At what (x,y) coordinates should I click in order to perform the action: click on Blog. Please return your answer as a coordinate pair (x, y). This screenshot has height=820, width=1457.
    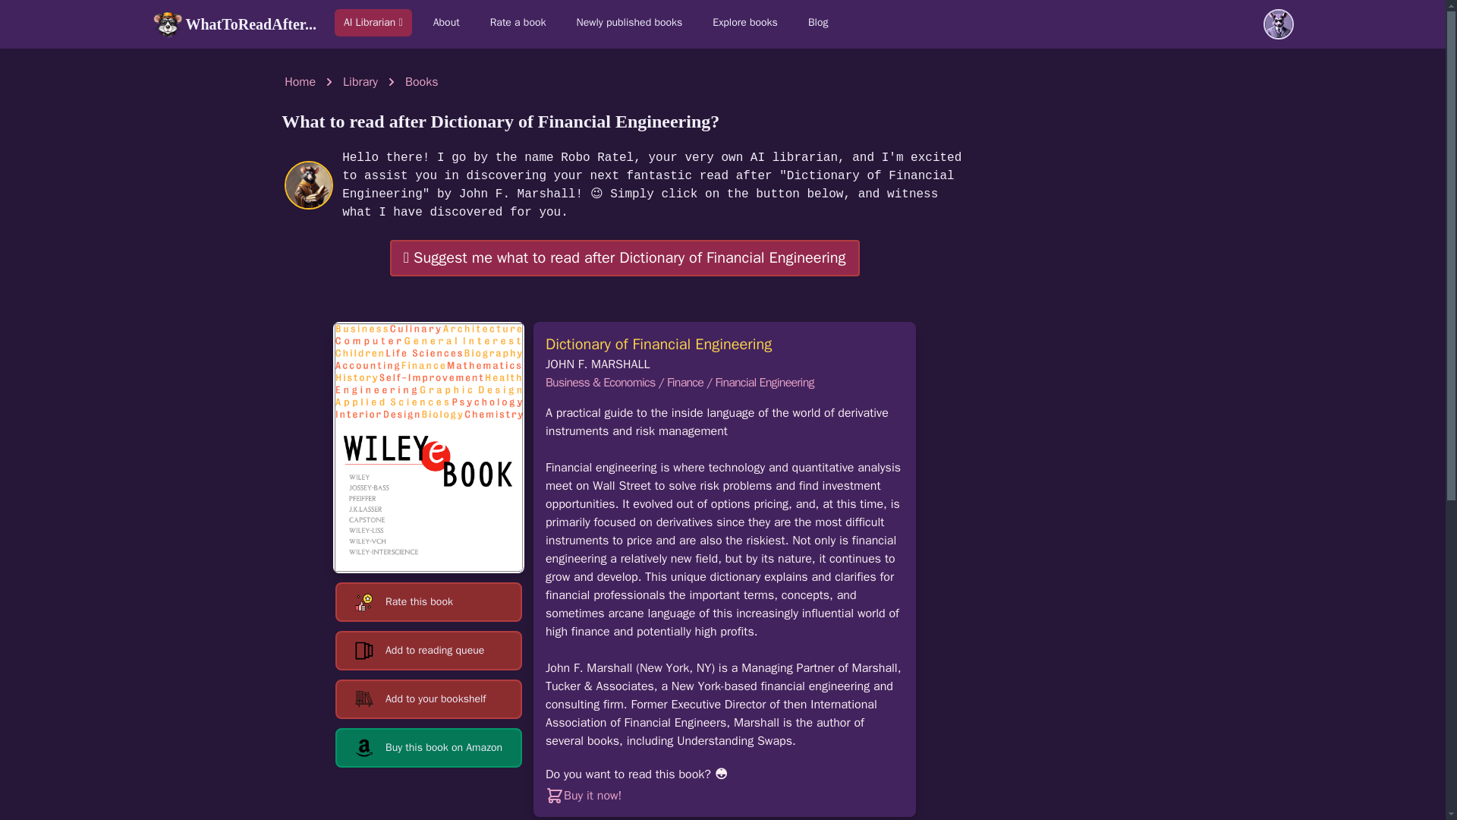
    Looking at the image, I should click on (818, 22).